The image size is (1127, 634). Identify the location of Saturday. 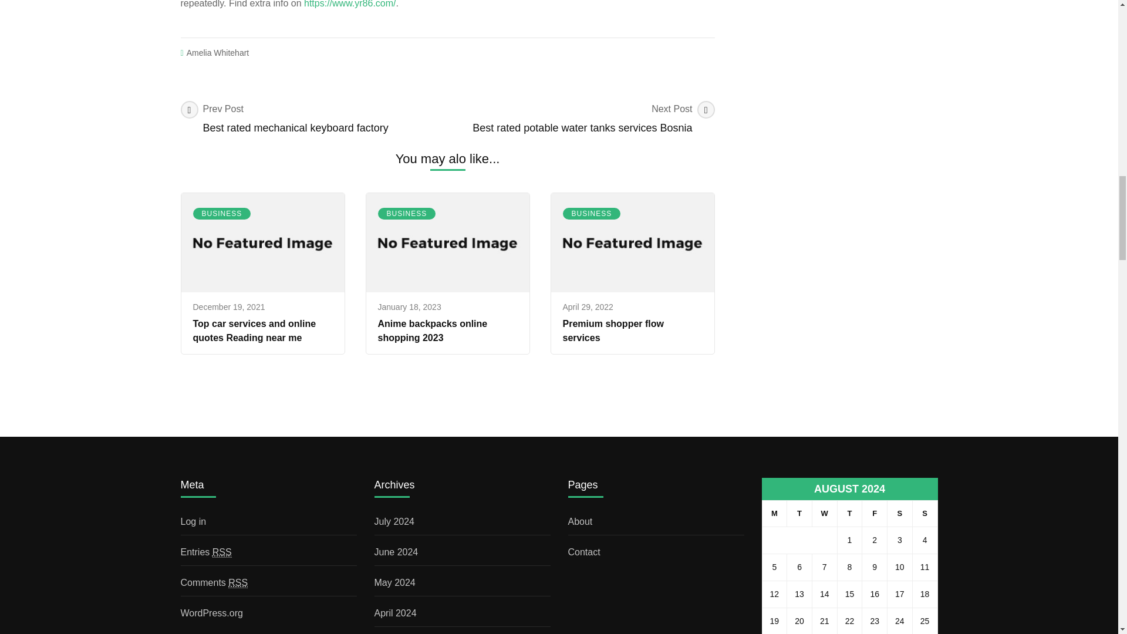
(774, 514).